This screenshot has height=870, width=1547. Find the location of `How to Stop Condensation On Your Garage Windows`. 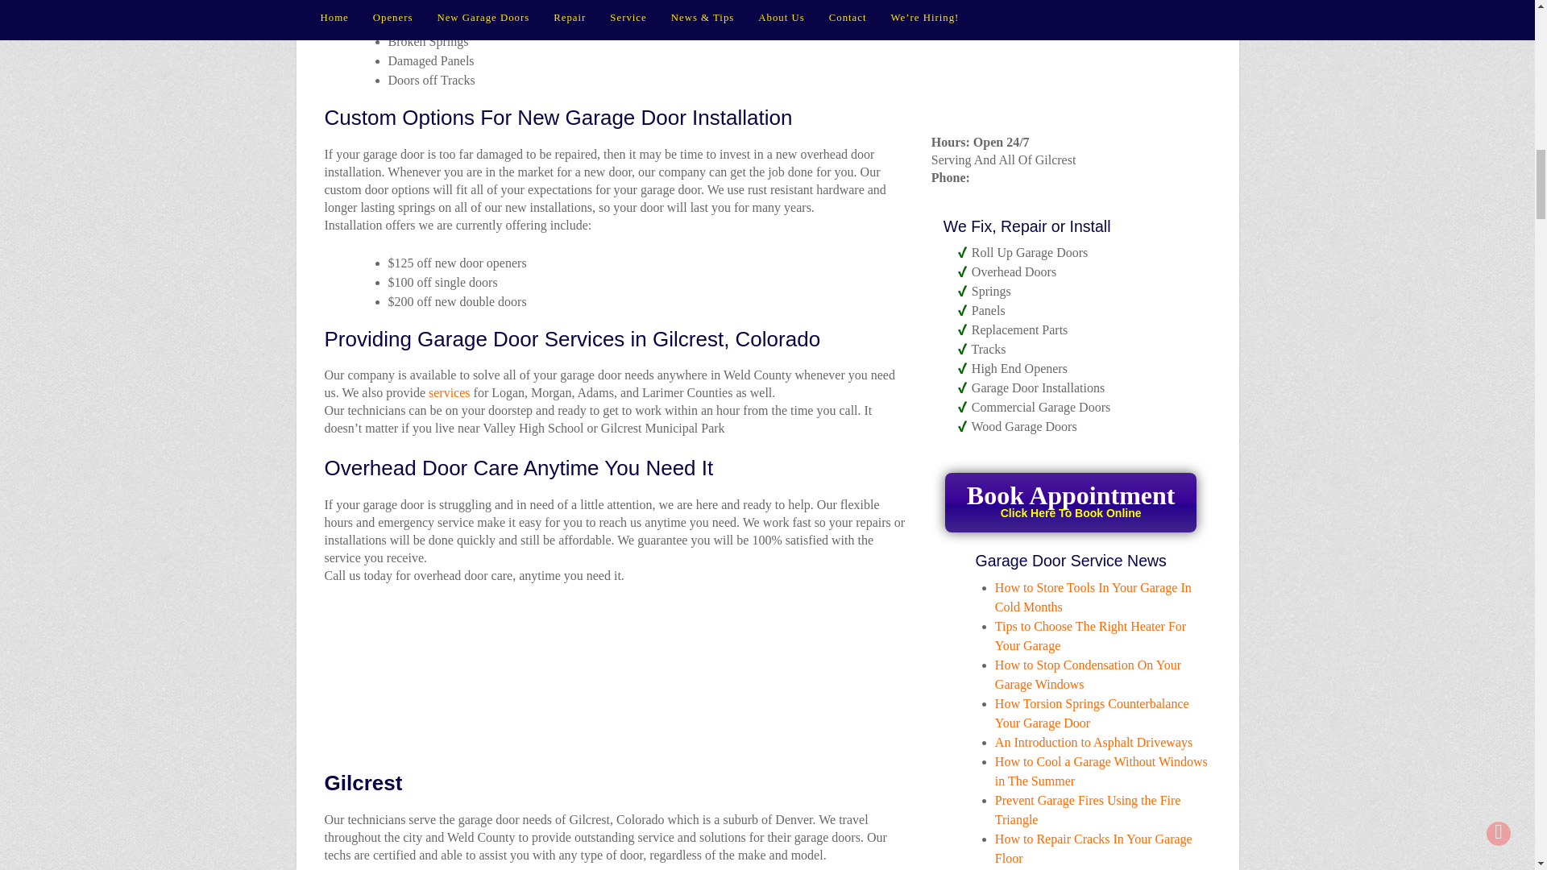

How to Stop Condensation On Your Garage Windows is located at coordinates (450, 392).